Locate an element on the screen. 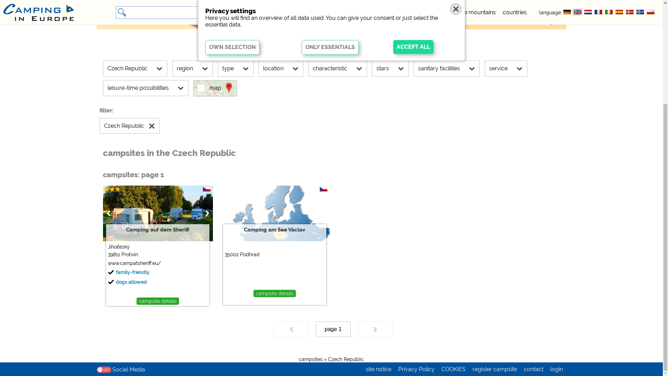 Image resolution: width=668 pixels, height=376 pixels. english is located at coordinates (578, 151).